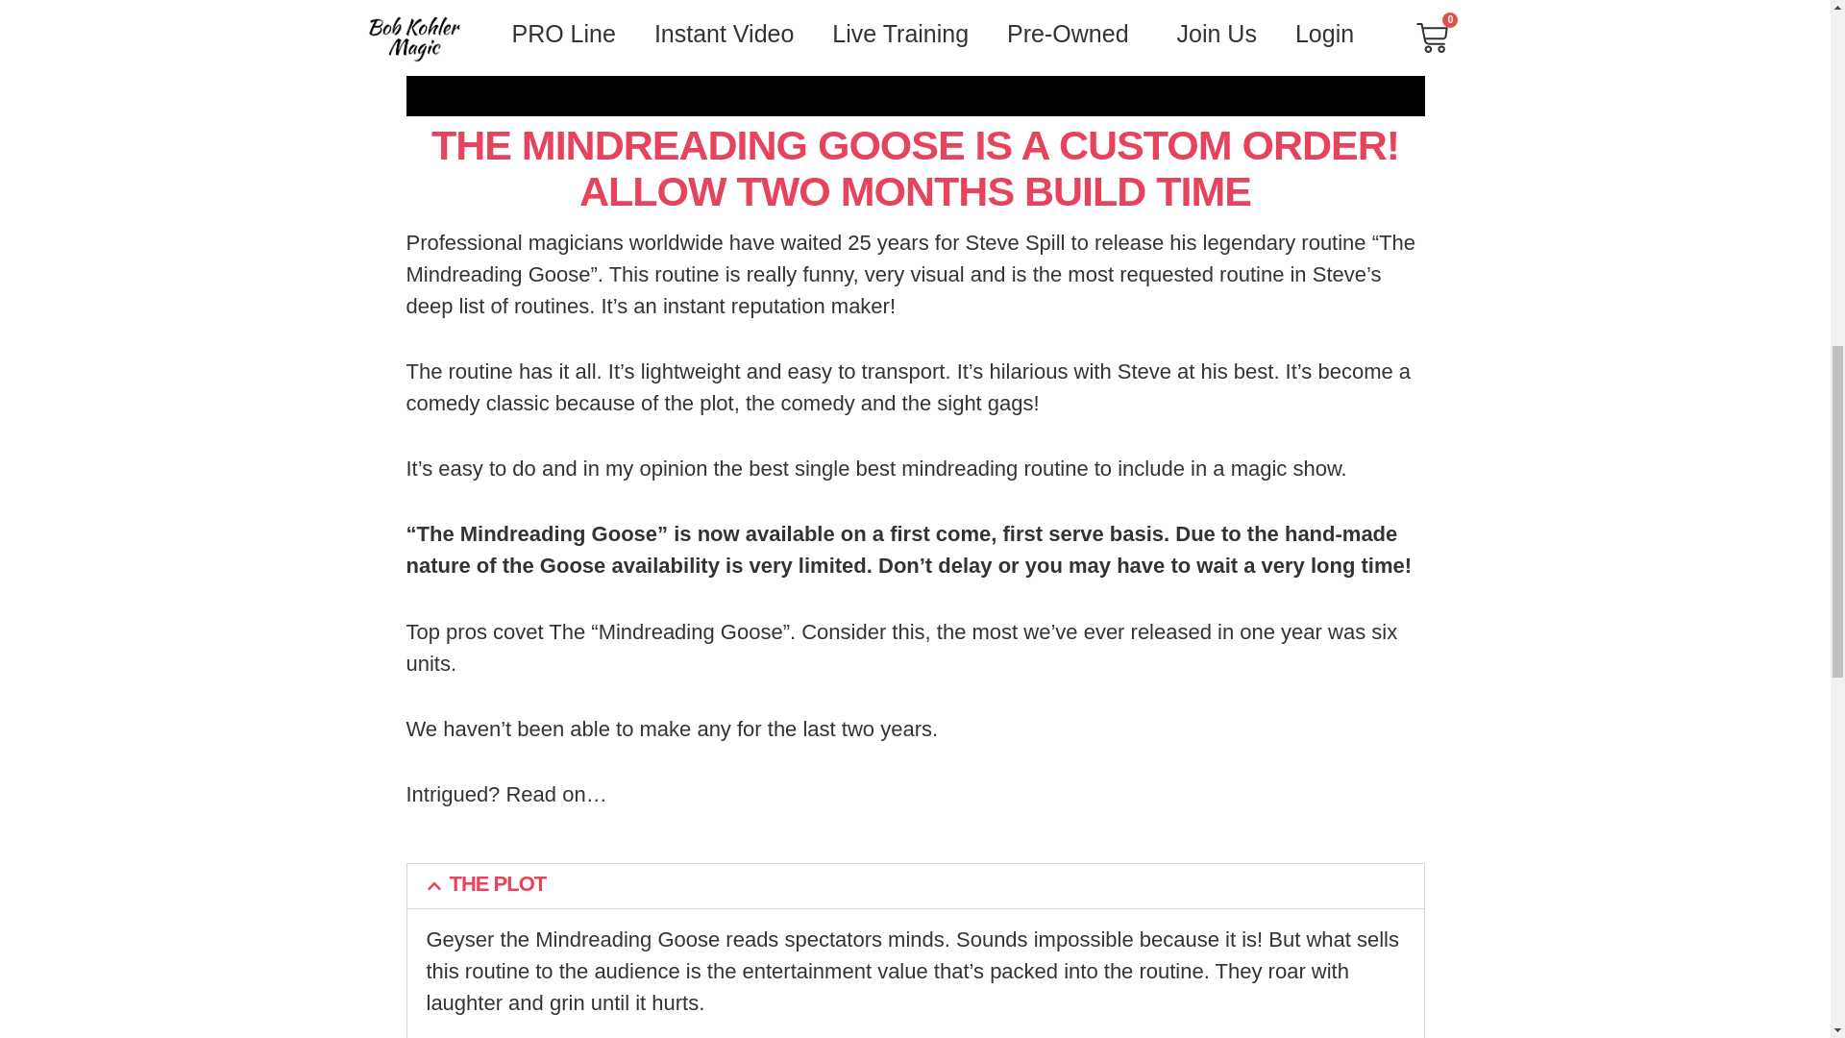 The height and width of the screenshot is (1038, 1845). I want to click on vimeo Video Player, so click(915, 58).